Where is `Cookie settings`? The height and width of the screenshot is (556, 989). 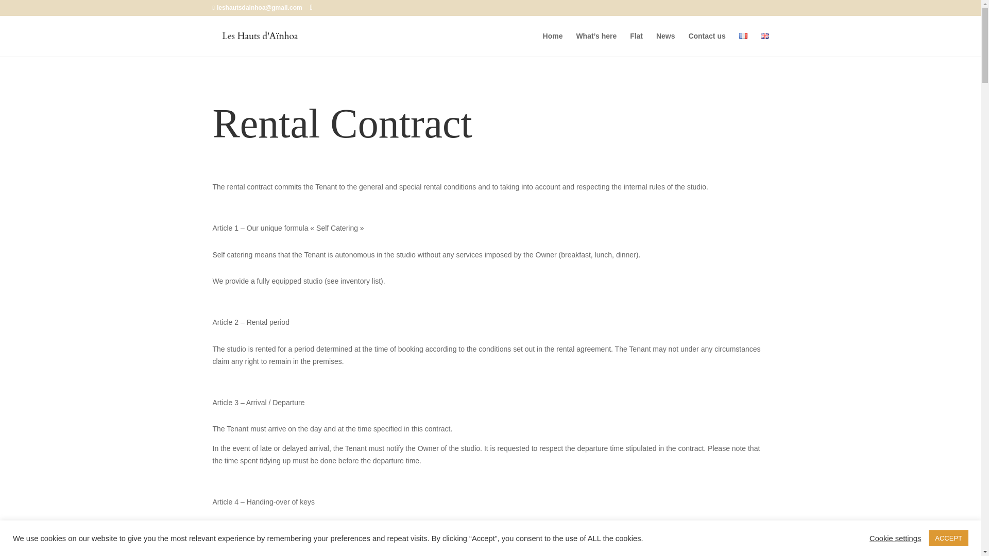
Cookie settings is located at coordinates (895, 537).